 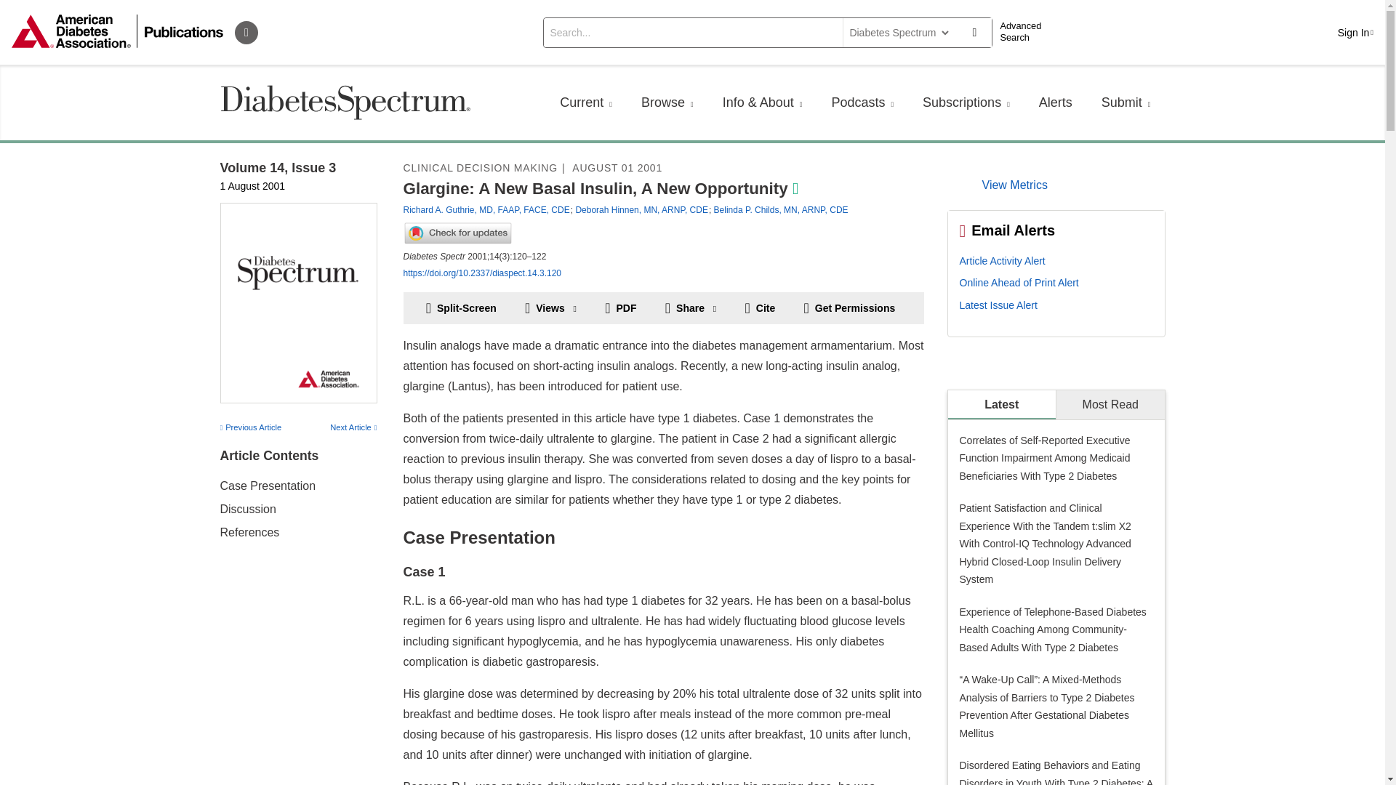 What do you see at coordinates (667, 102) in the screenshot?
I see `Browse` at bounding box center [667, 102].